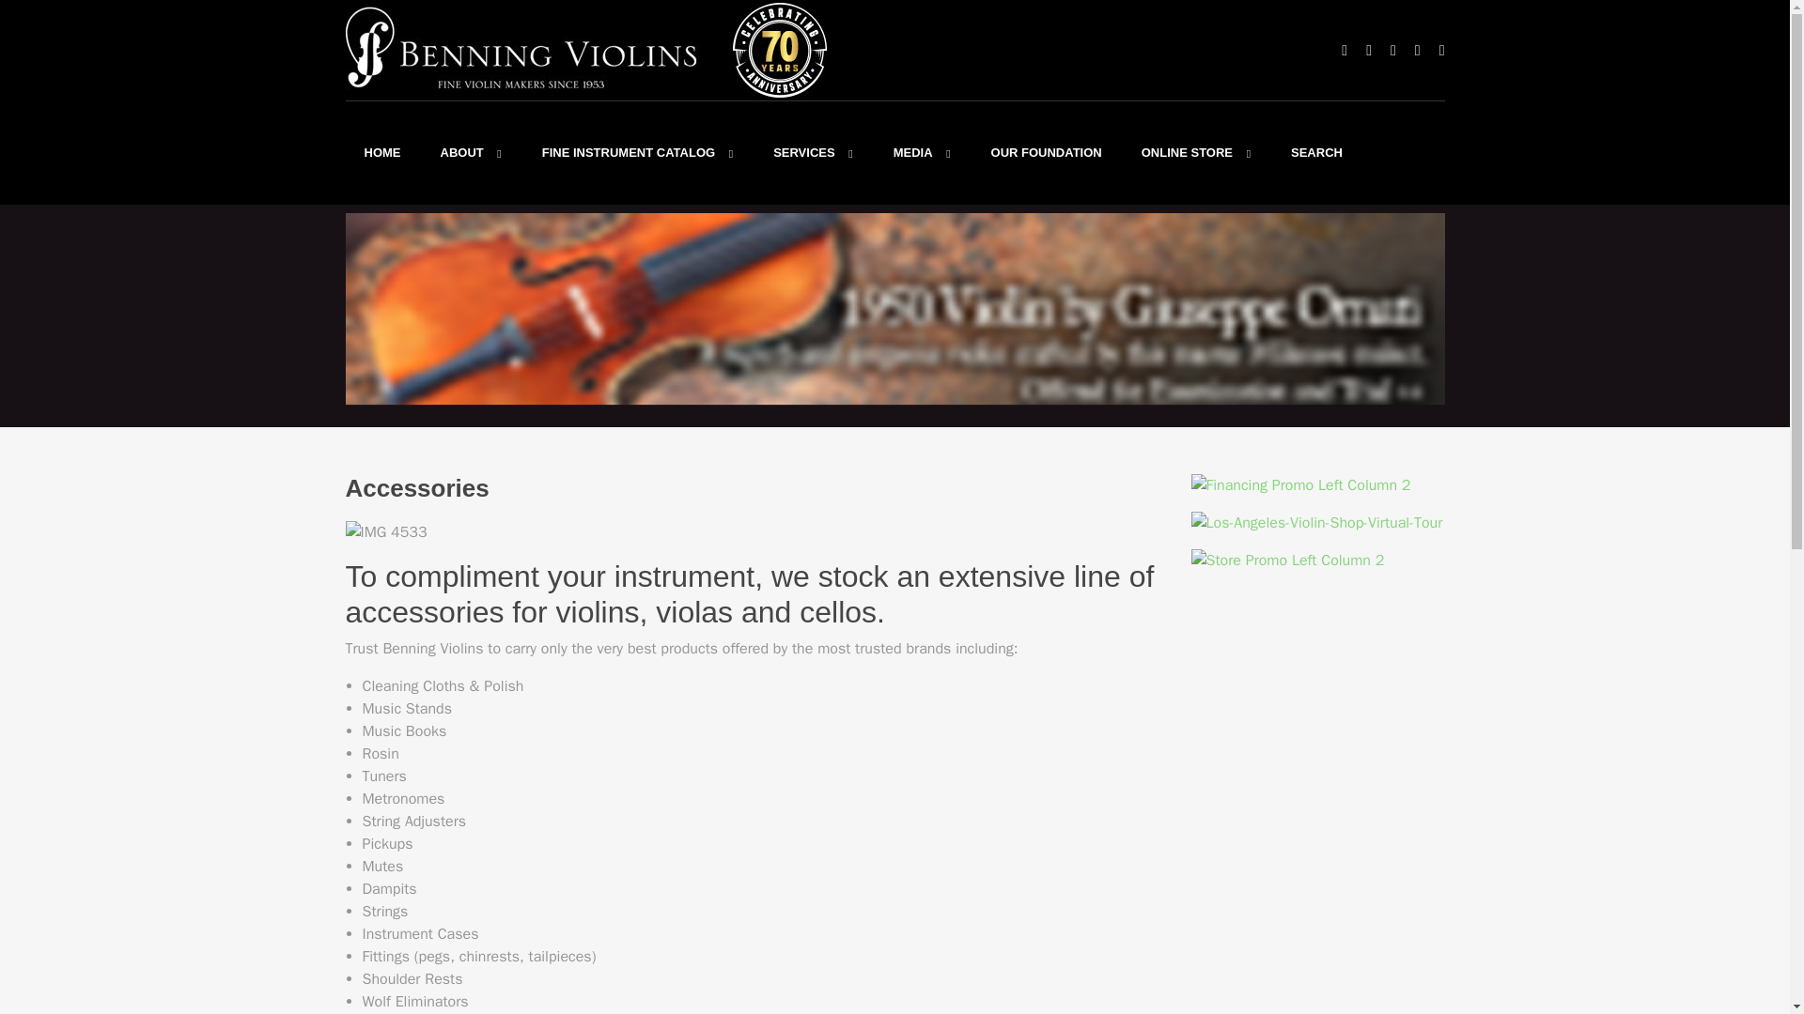 This screenshot has width=1804, height=1014. I want to click on FINE INSTRUMENT CATALOG, so click(638, 152).